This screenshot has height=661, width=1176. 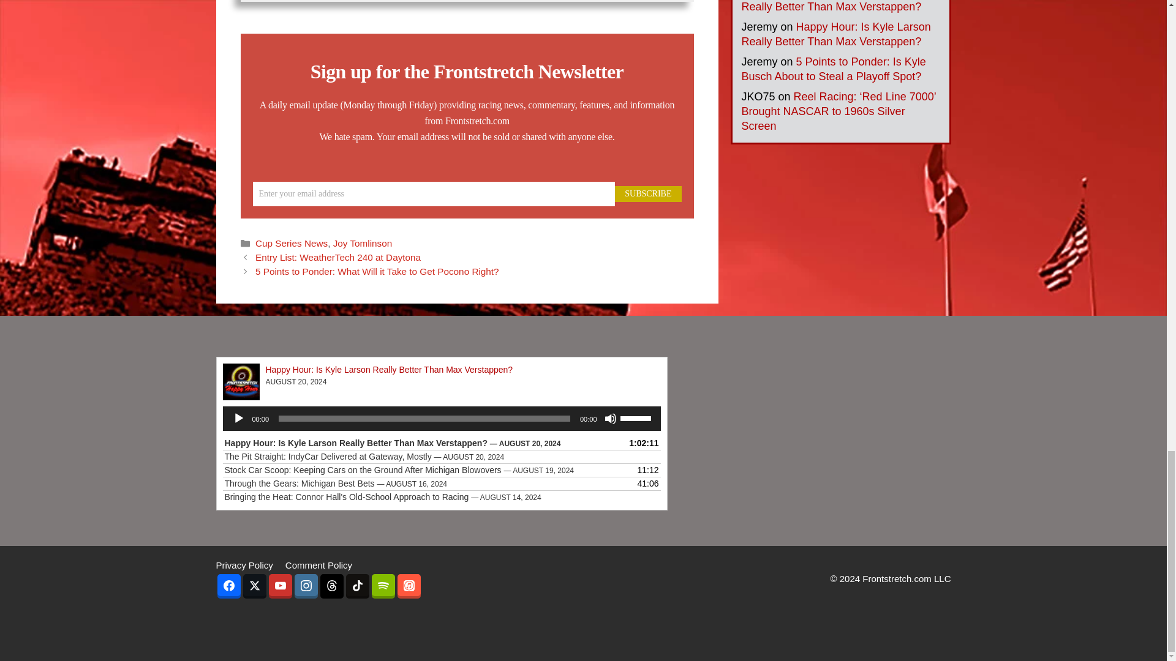 What do you see at coordinates (239, 419) in the screenshot?
I see `Play` at bounding box center [239, 419].